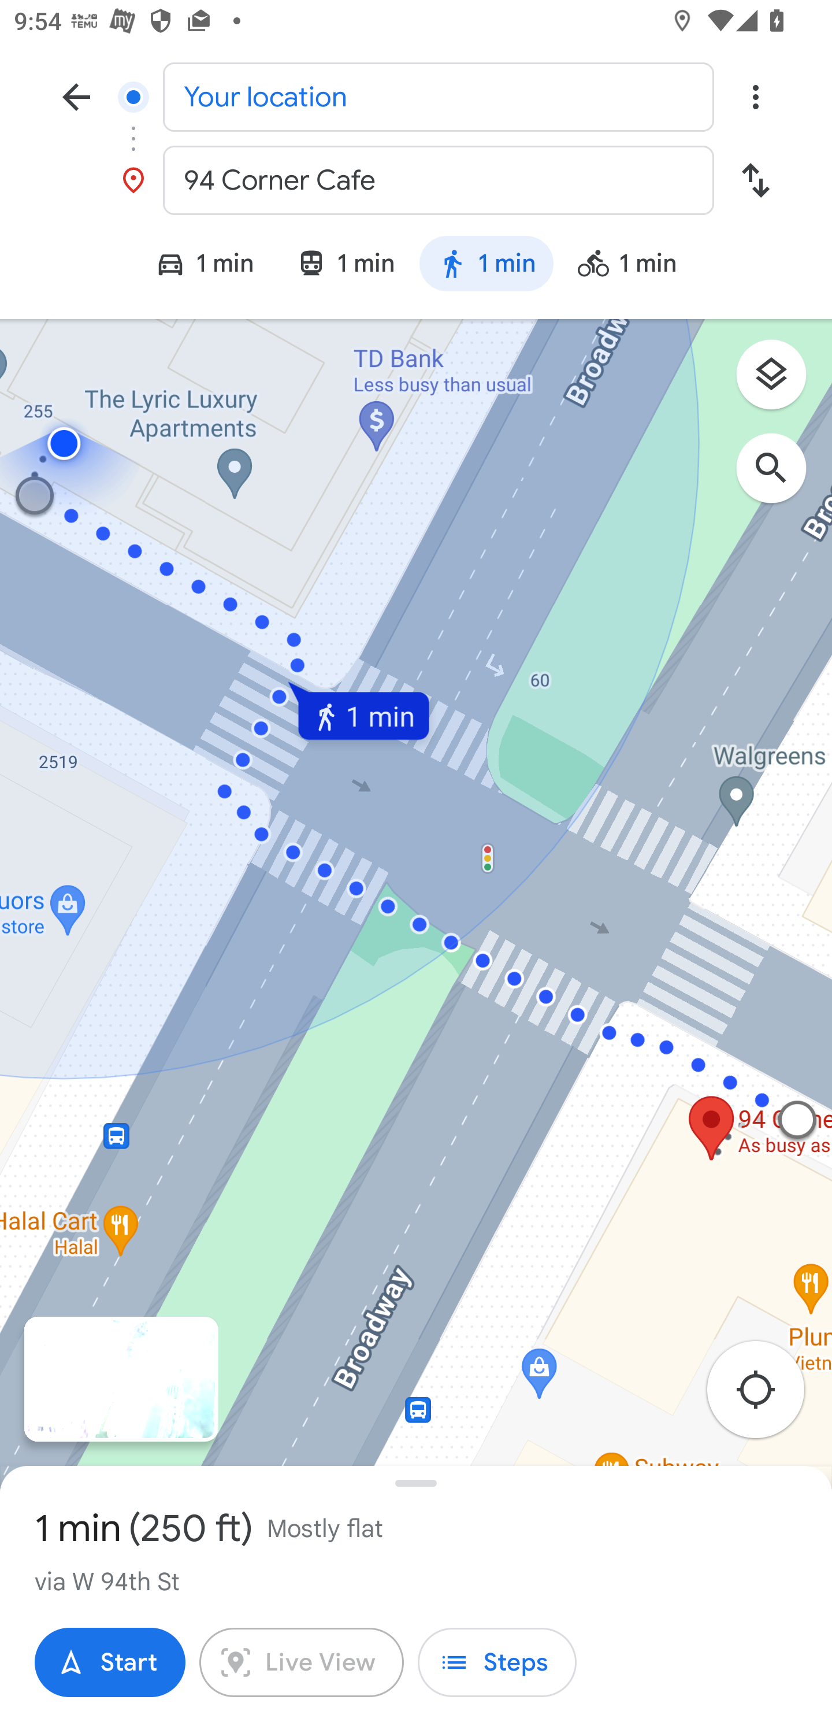  Describe the element at coordinates (781, 382) in the screenshot. I see `Layers` at that location.